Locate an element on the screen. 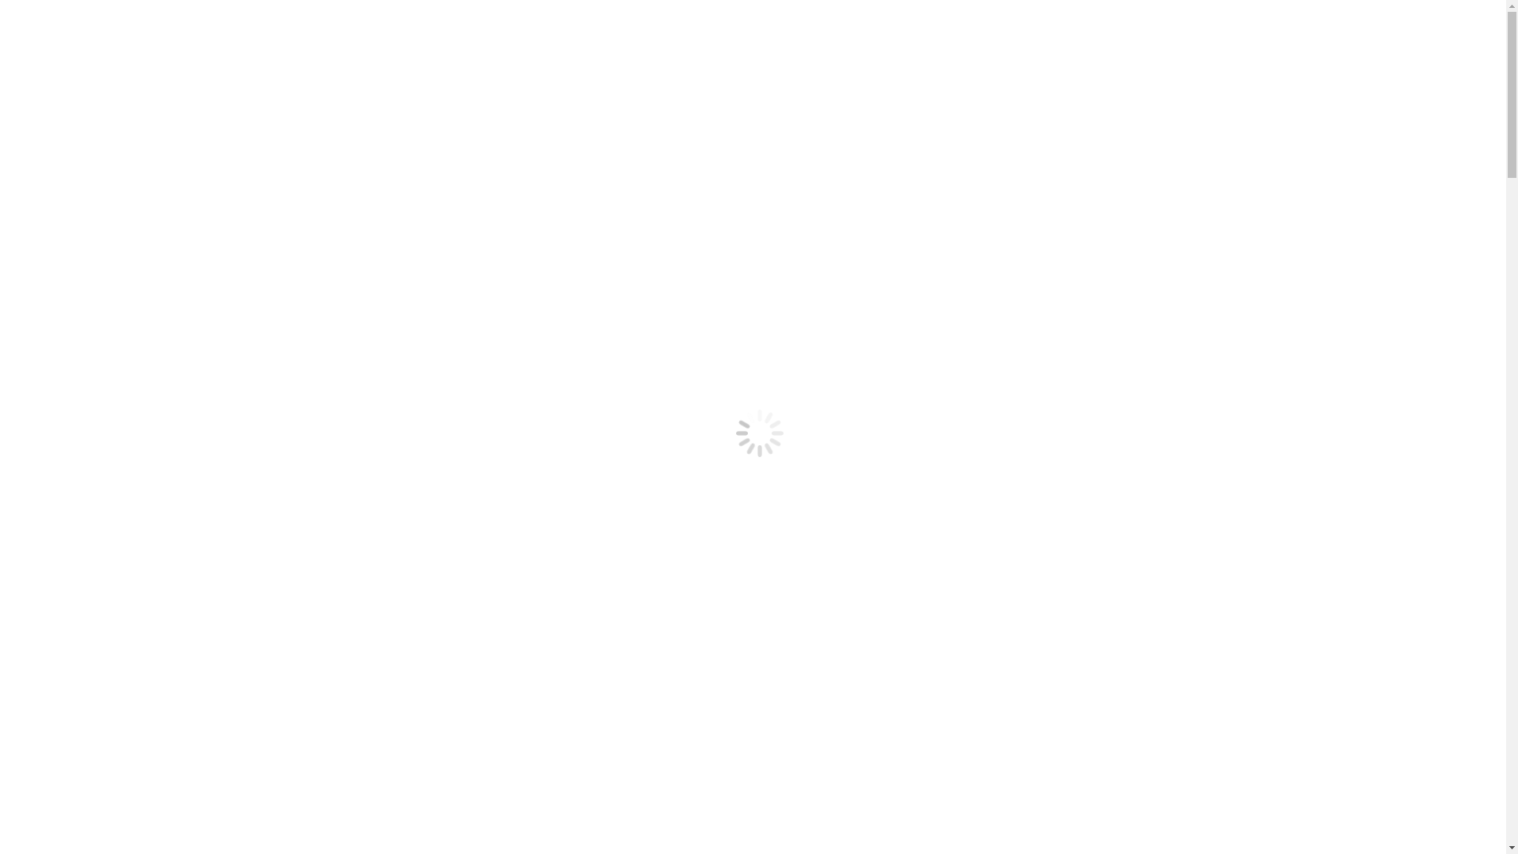 This screenshot has width=1518, height=854. Saving Swift Parrots is located at coordinates (153, 449).